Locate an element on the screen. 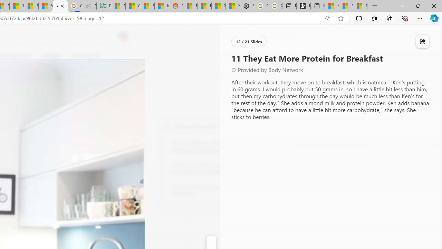 This screenshot has width=442, height=249. Microsoft Start Gaming is located at coordinates (303, 6).